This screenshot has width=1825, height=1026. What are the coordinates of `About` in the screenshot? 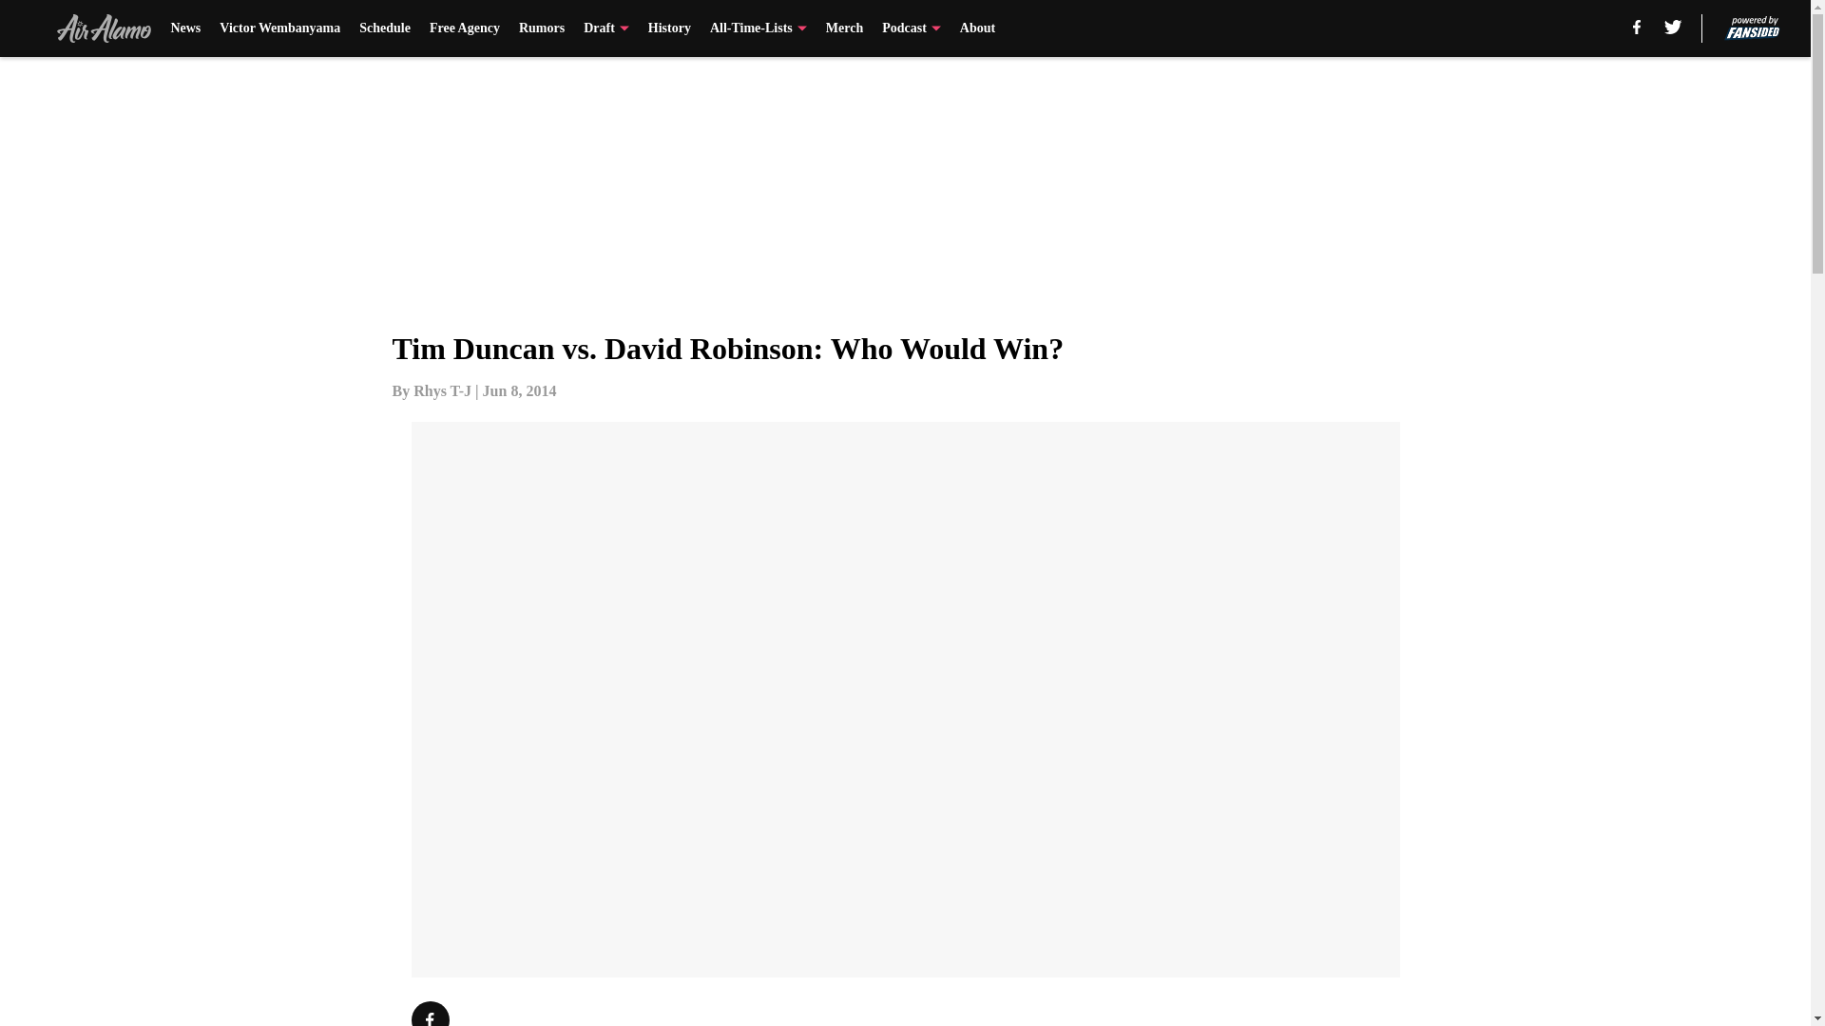 It's located at (977, 28).